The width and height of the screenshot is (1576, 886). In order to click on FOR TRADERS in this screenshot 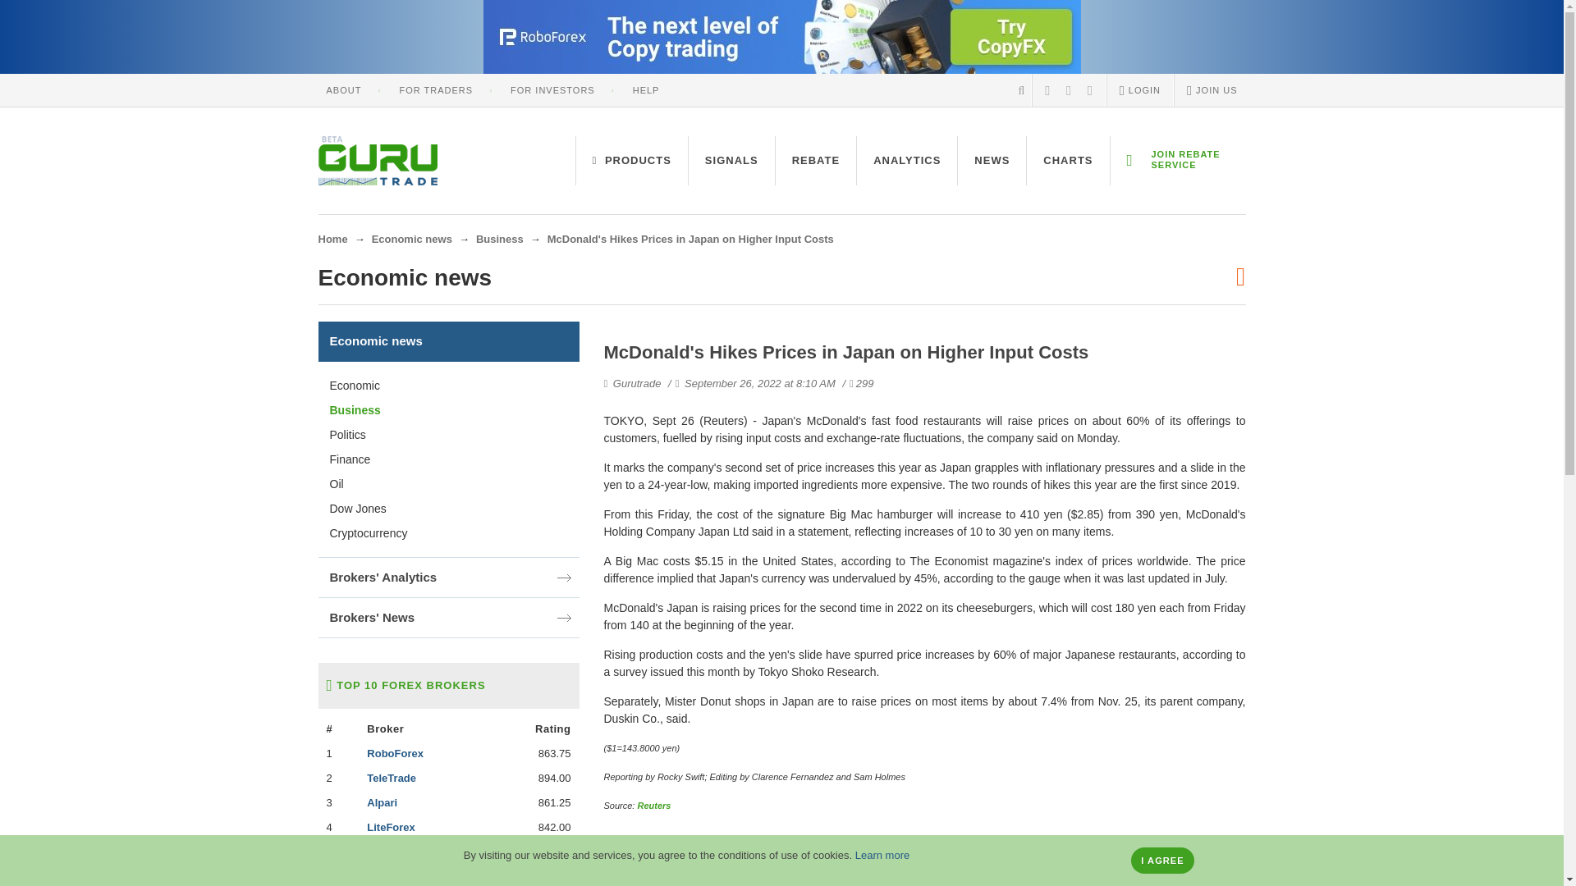, I will do `click(435, 89)`.